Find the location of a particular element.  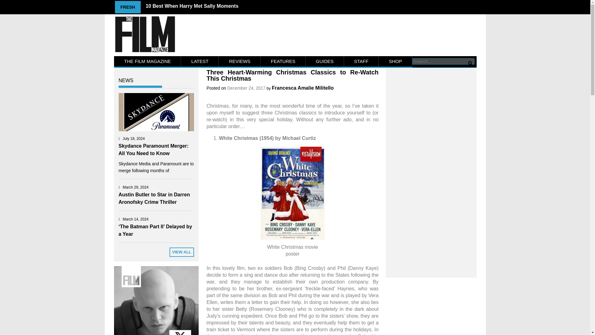

LATEST is located at coordinates (200, 61).